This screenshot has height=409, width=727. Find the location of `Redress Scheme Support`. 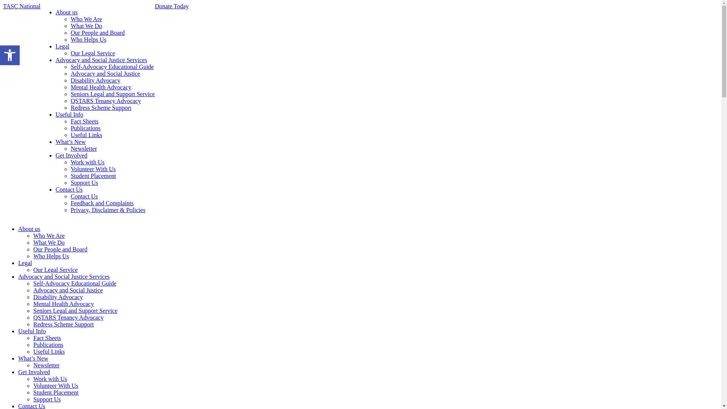

Redress Scheme Support is located at coordinates (64, 324).